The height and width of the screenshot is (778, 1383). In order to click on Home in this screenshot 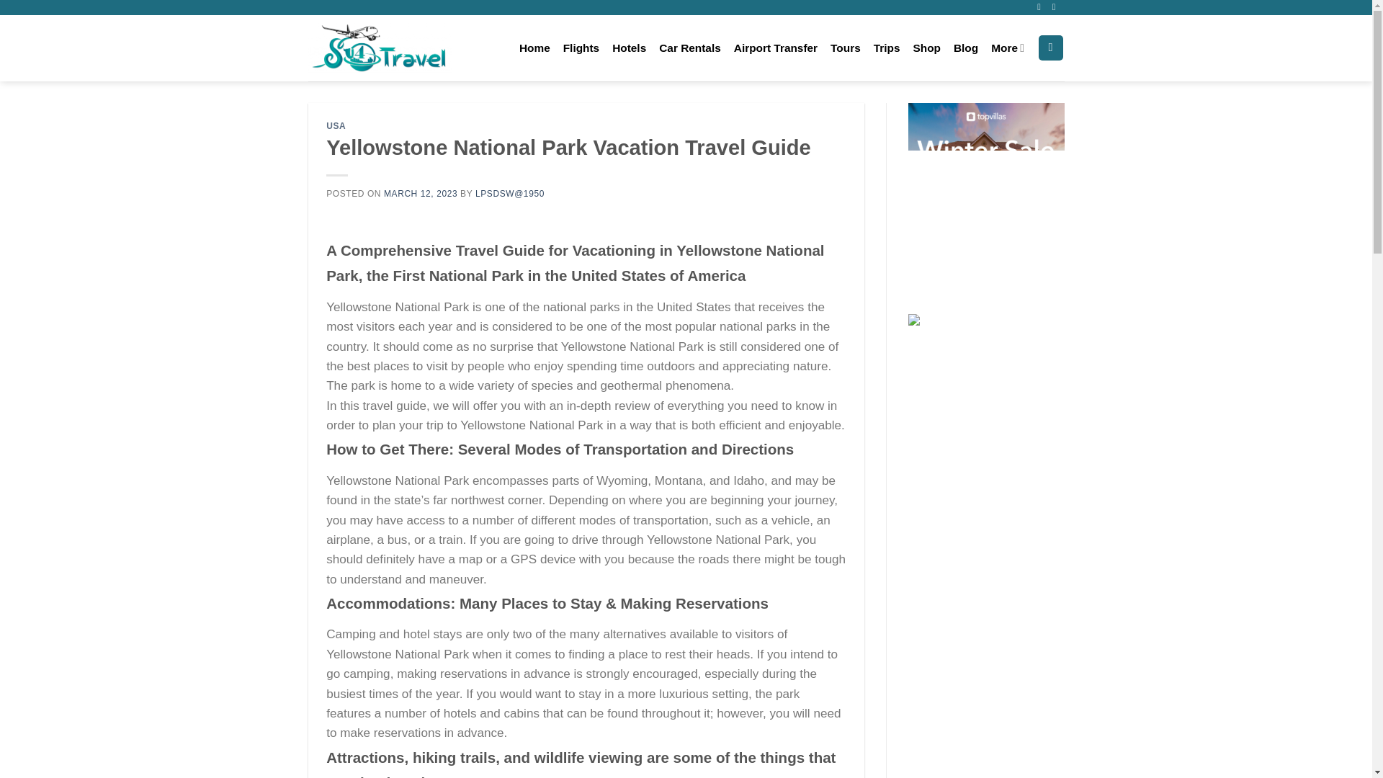, I will do `click(534, 48)`.